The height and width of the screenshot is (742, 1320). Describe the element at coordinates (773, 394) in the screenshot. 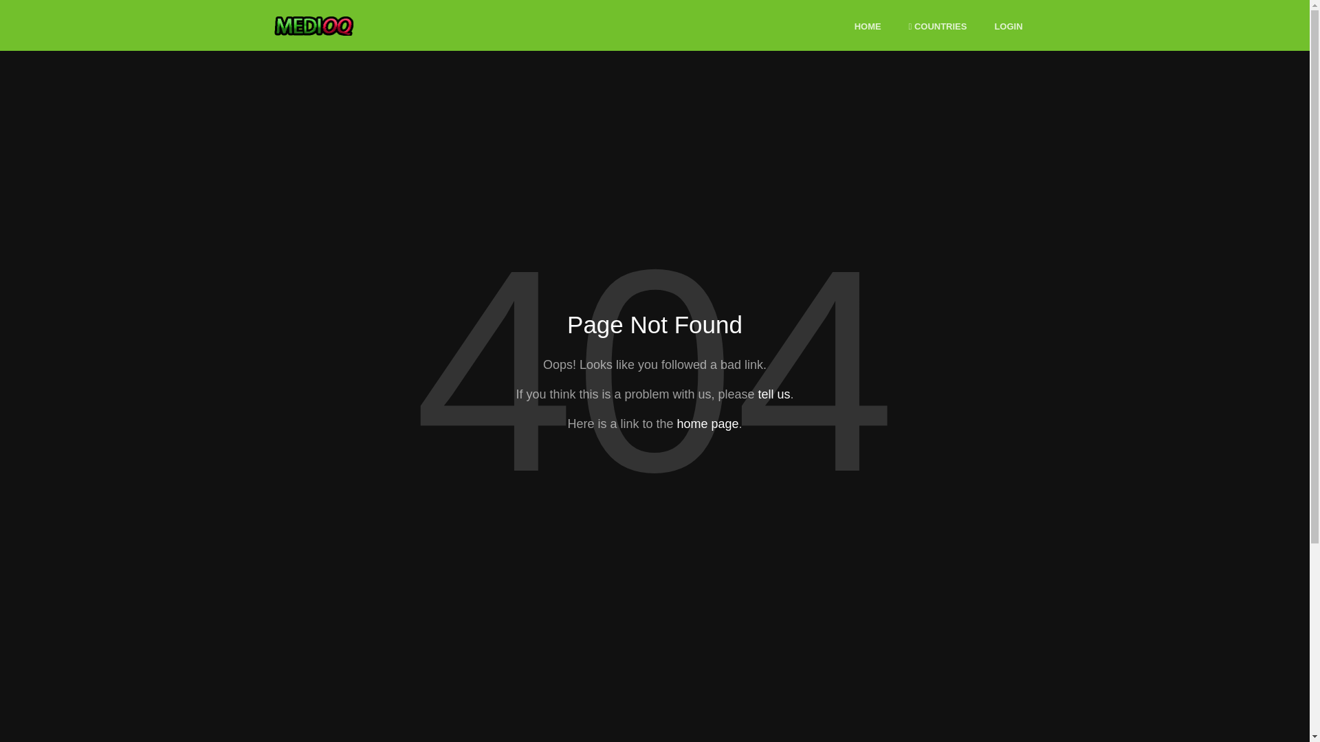

I see `tell us` at that location.